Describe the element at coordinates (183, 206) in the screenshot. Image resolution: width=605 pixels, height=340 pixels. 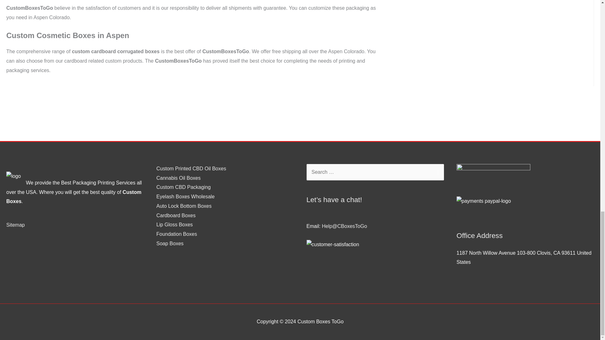
I see `Auto Lock Bottom Boxes` at that location.